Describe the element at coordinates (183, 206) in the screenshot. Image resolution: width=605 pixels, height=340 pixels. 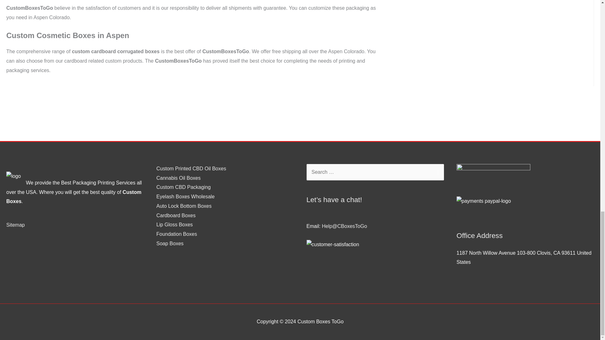
I see `Auto Lock Bottom Boxes` at that location.